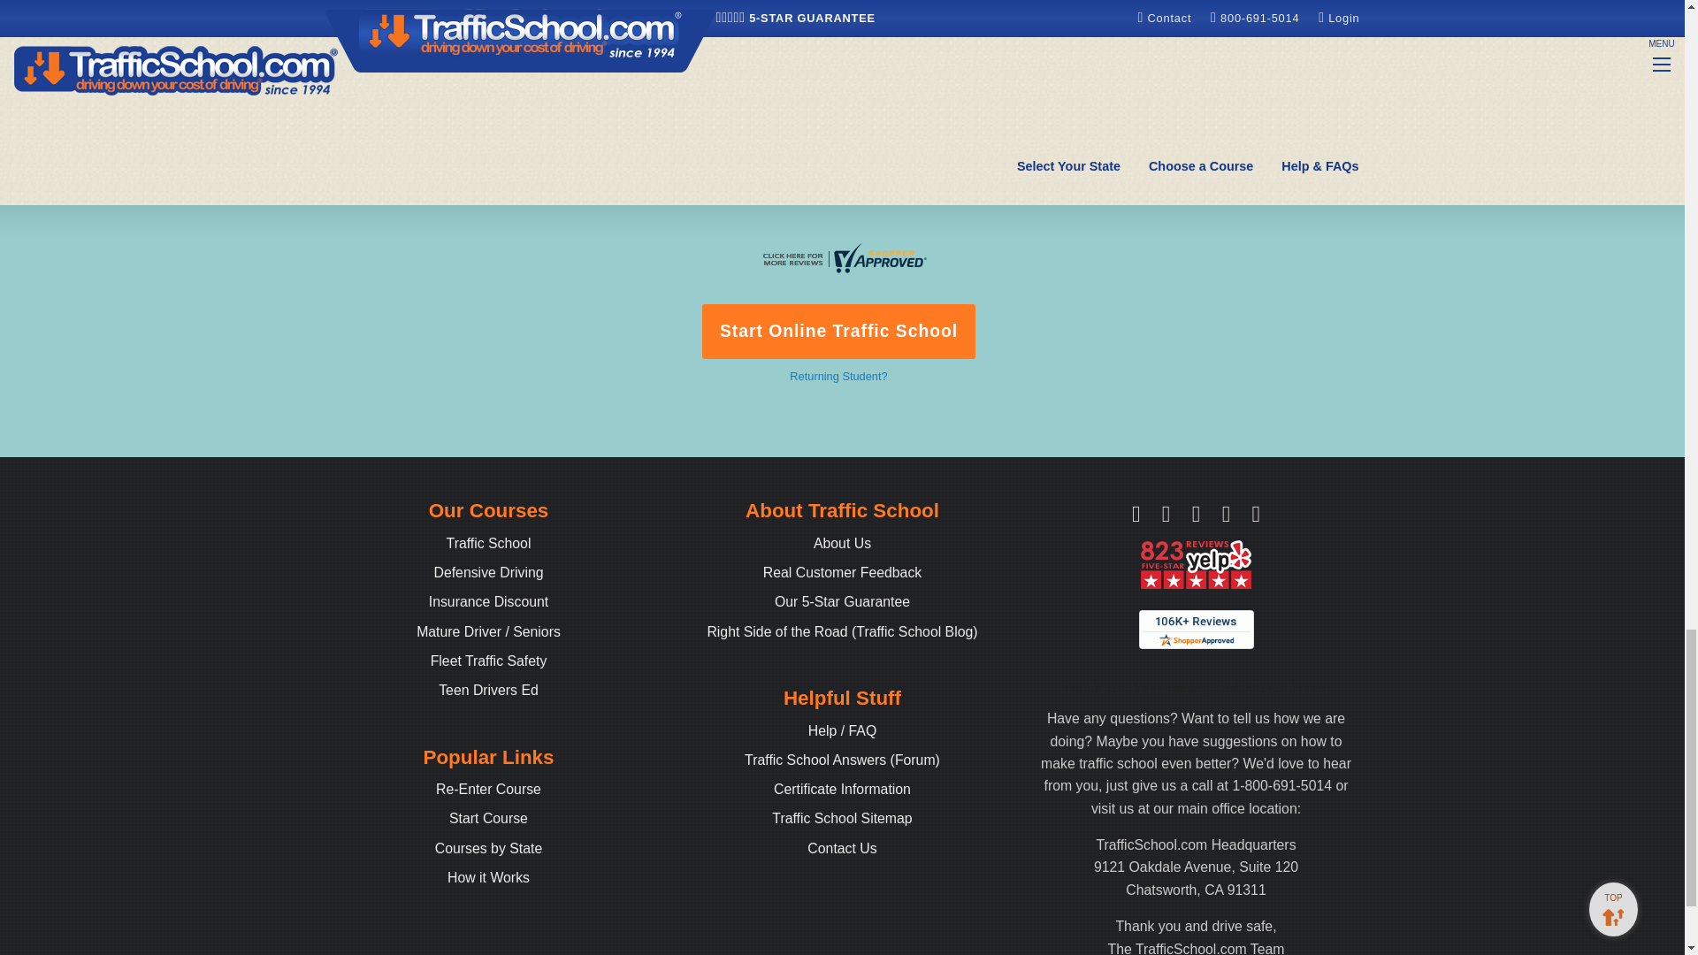 This screenshot has width=1698, height=955. What do you see at coordinates (838, 376) in the screenshot?
I see `Returning Student?` at bounding box center [838, 376].